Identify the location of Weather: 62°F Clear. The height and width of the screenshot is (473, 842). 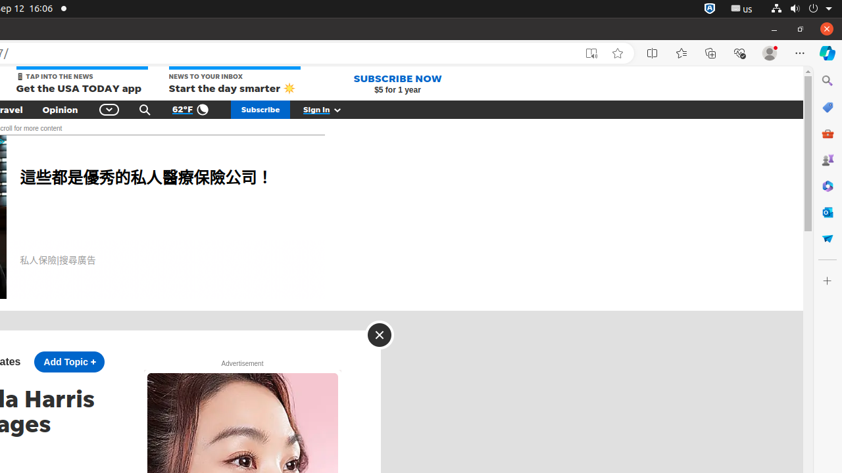
(192, 110).